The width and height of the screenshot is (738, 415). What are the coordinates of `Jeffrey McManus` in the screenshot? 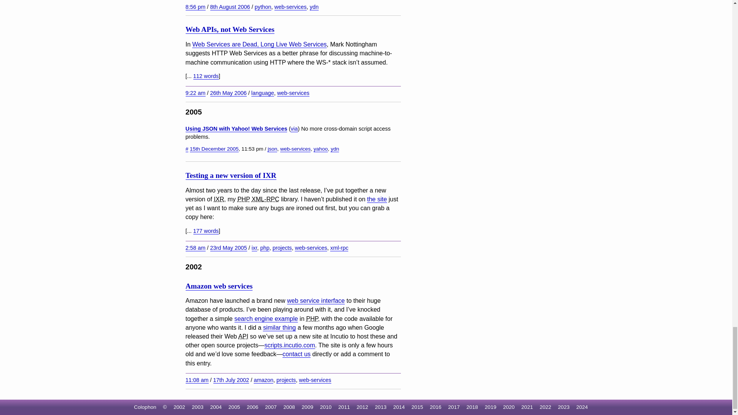 It's located at (294, 129).